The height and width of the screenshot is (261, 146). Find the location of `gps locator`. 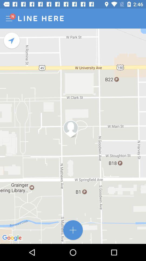

gps locator is located at coordinates (12, 41).